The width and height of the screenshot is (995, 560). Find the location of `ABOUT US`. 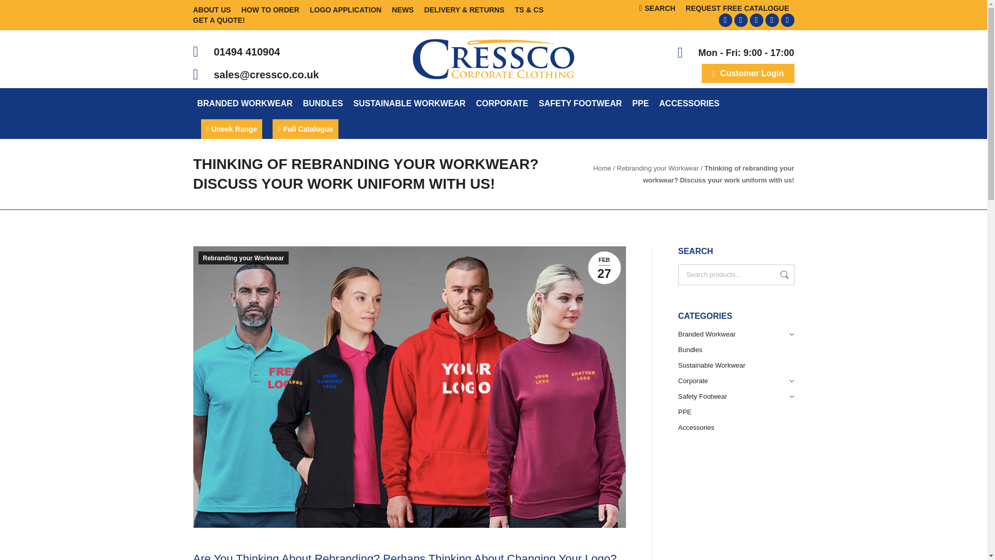

ABOUT US is located at coordinates (211, 9).